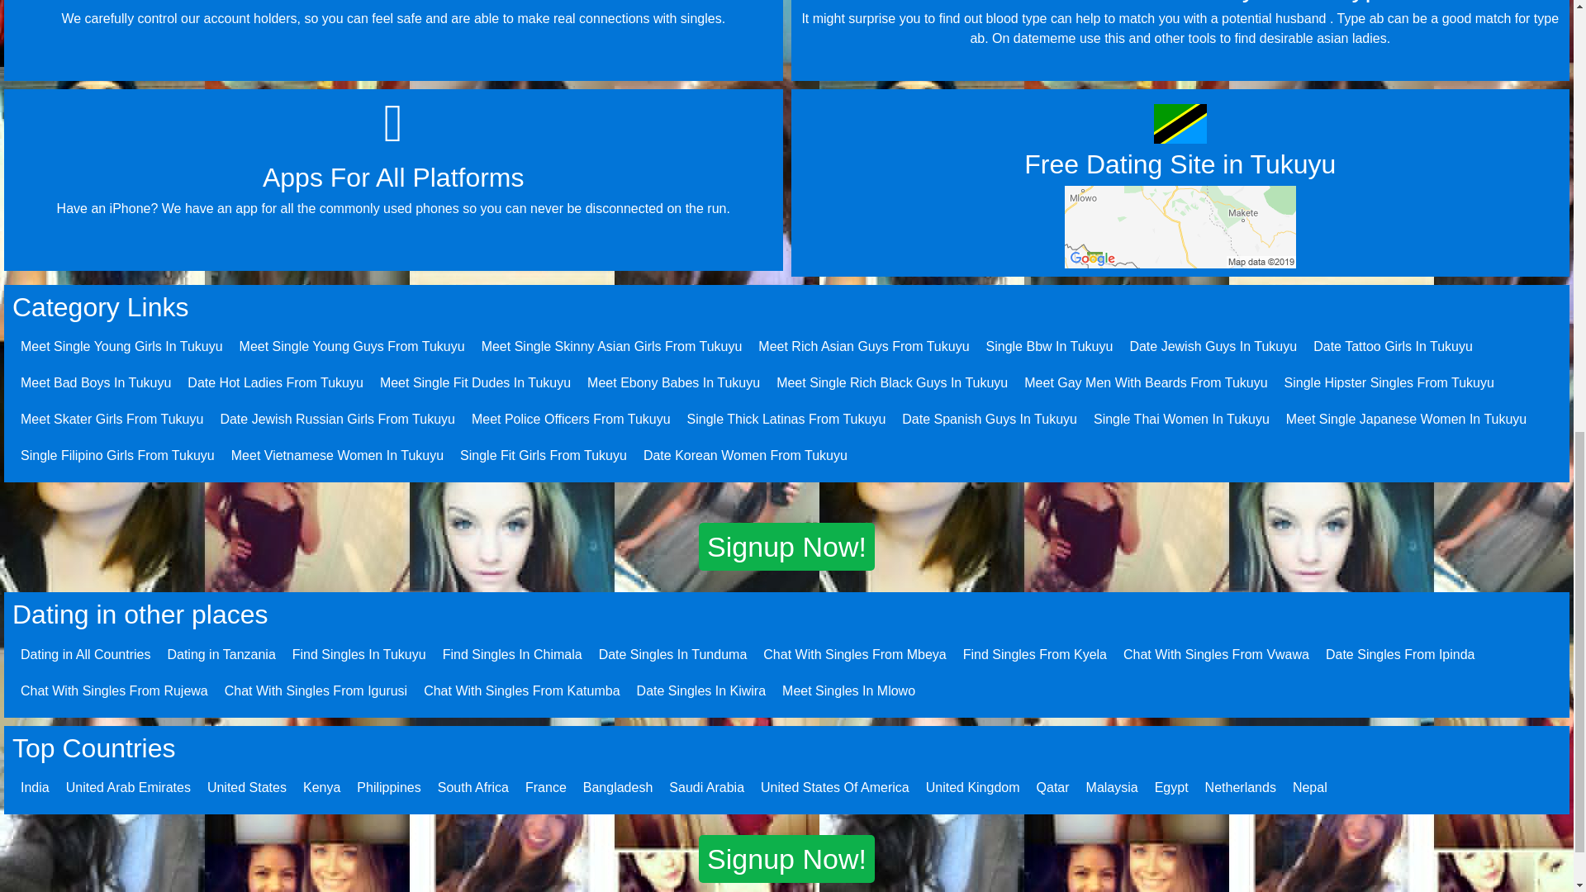  Describe the element at coordinates (352, 346) in the screenshot. I see `Meet Single Young Guys From Tukuyu` at that location.